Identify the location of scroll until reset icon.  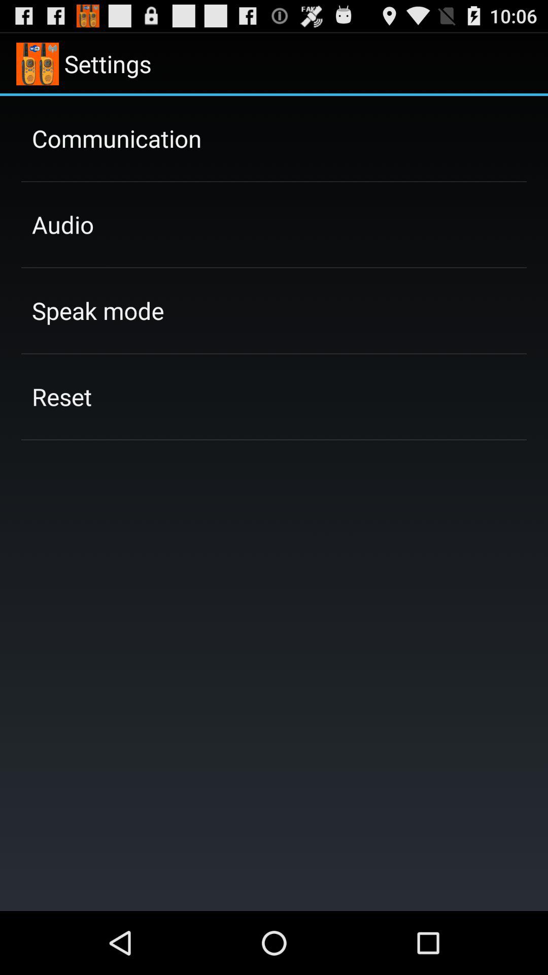
(62, 397).